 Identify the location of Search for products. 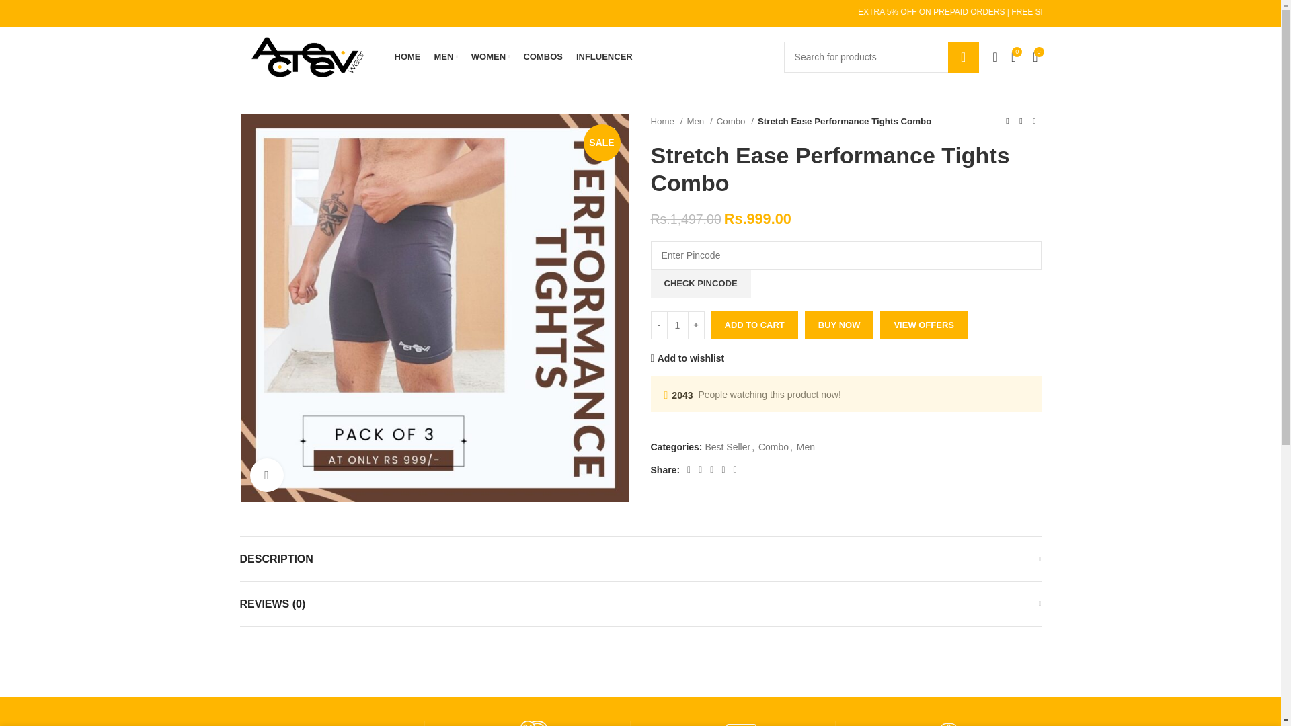
(881, 56).